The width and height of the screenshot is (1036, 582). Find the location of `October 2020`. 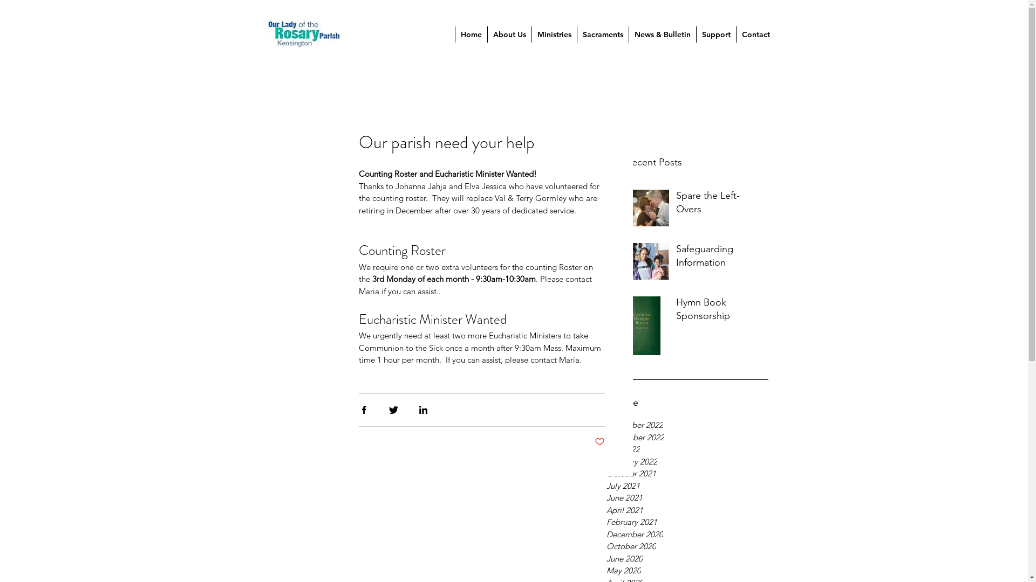

October 2020 is located at coordinates (687, 546).